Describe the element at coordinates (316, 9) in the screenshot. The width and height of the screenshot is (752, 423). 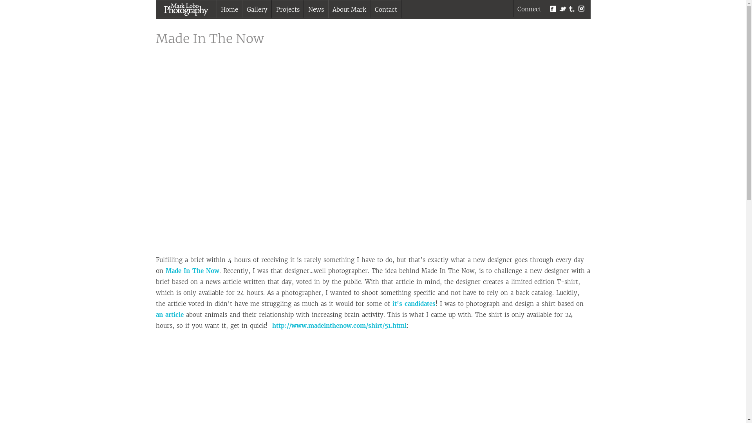
I see `News` at that location.